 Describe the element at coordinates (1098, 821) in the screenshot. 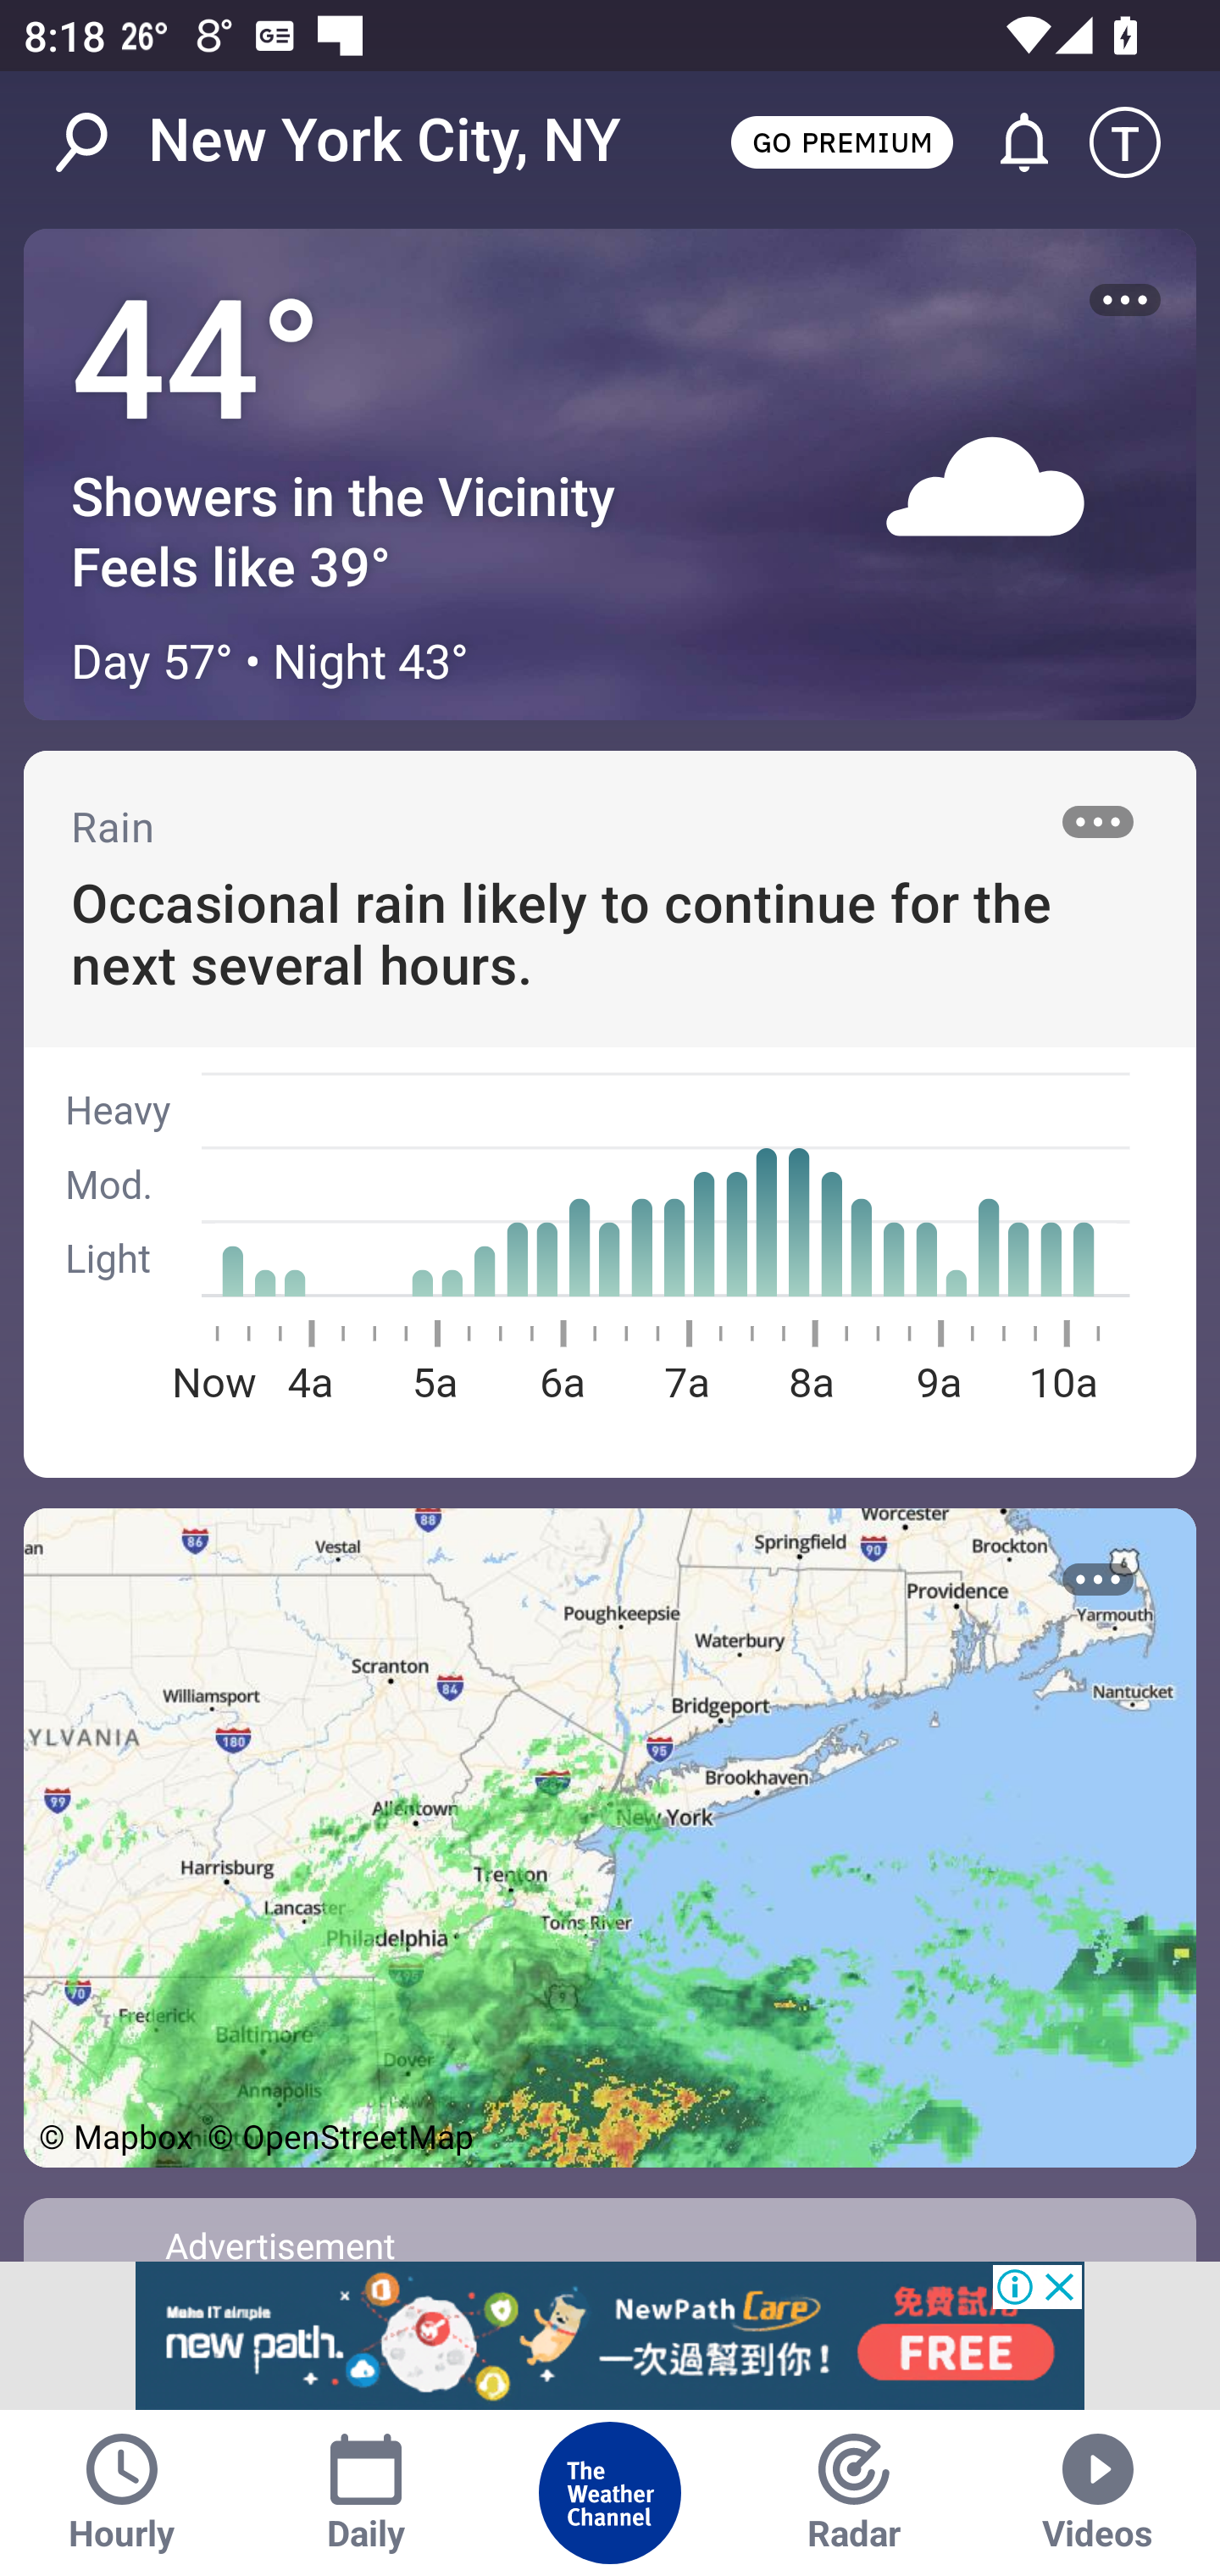

I see `More options` at that location.